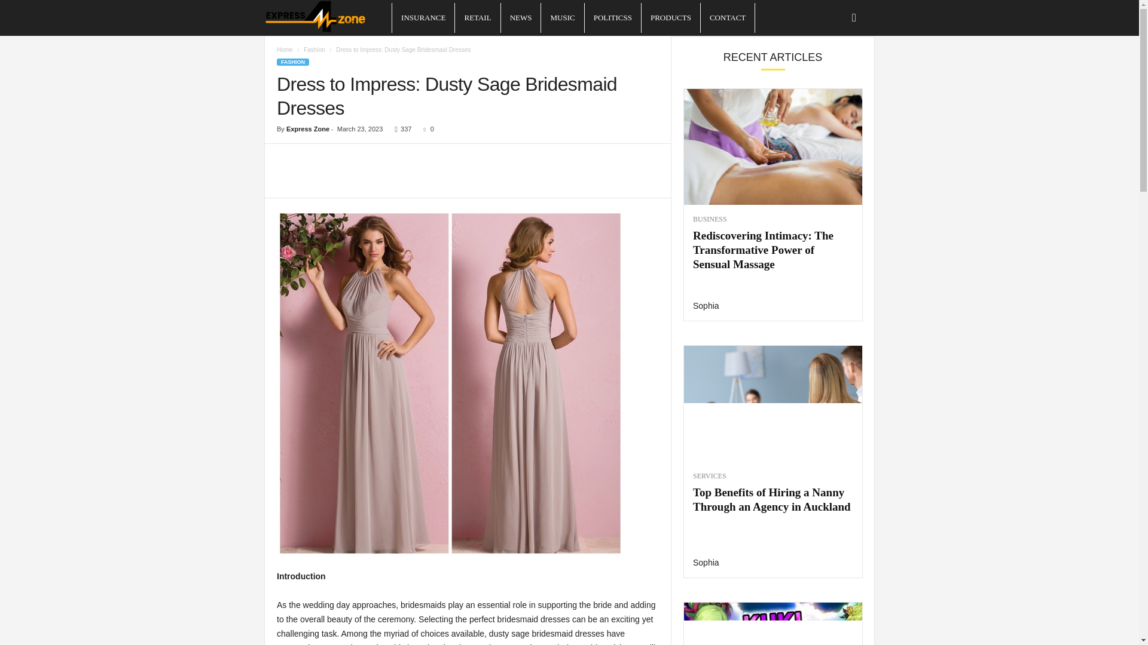 The image size is (1148, 645). Describe the element at coordinates (315, 49) in the screenshot. I see `View all posts in Fashion` at that location.